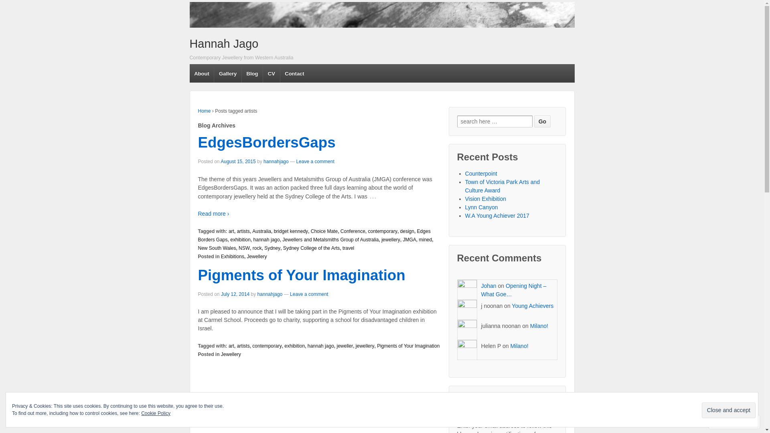  I want to click on jeweller, so click(345, 346).